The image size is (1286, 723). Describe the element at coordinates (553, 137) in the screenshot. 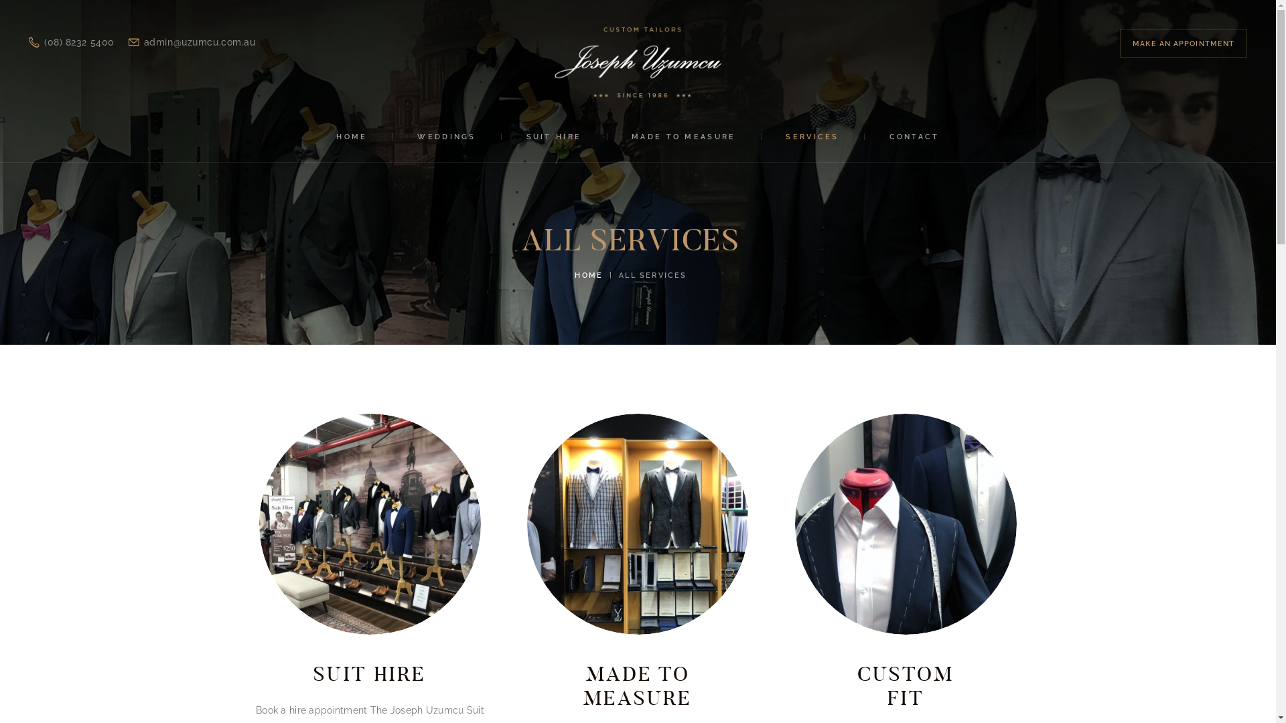

I see `SUIT HIRE` at that location.